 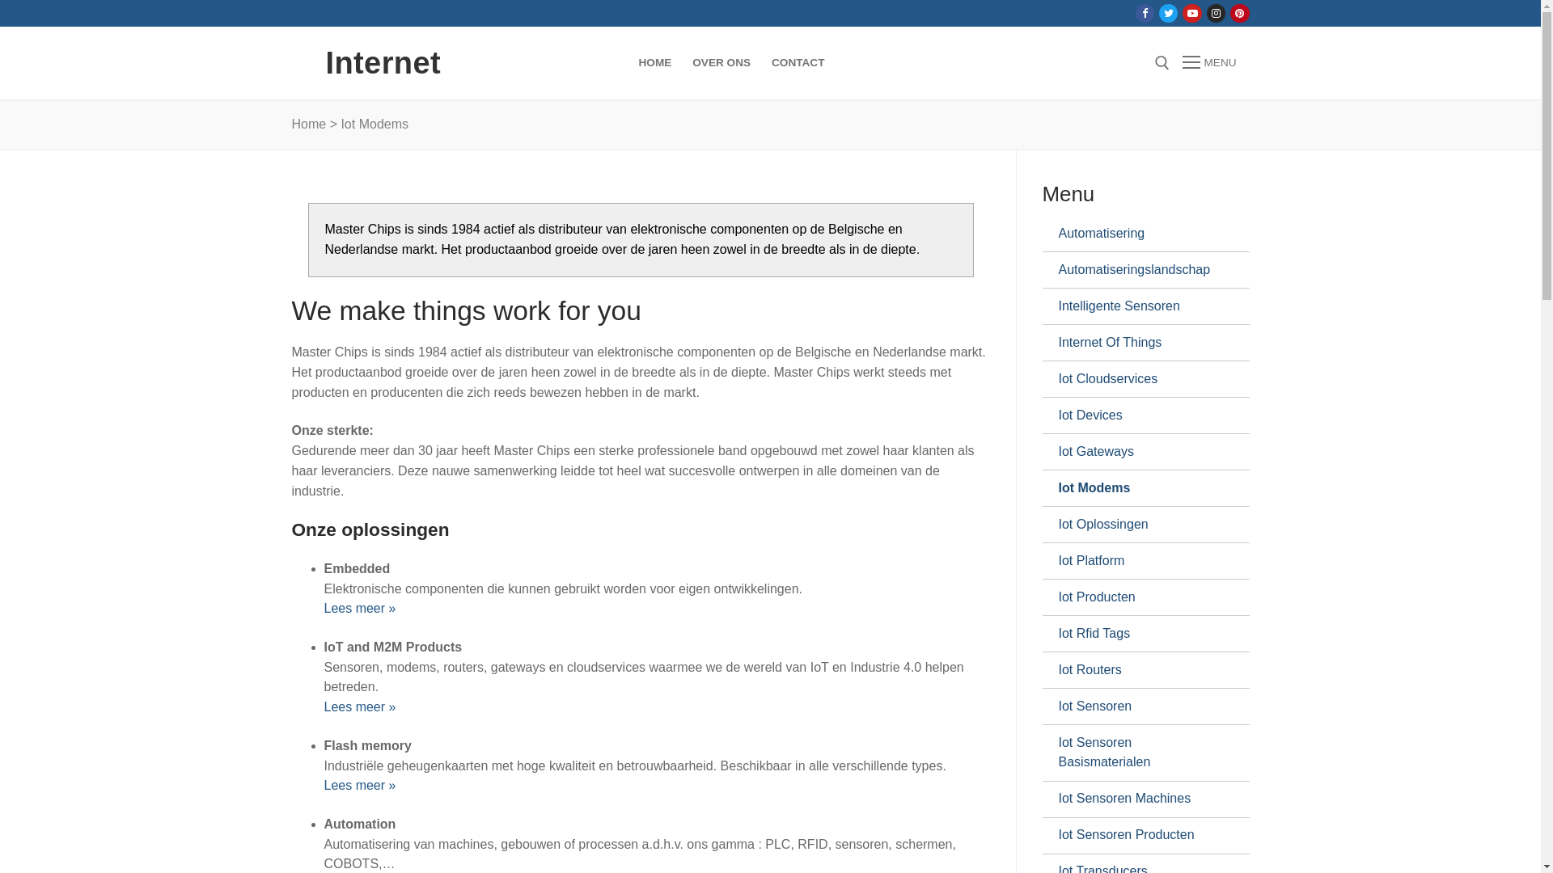 What do you see at coordinates (1139, 343) in the screenshot?
I see `Internet Of Things` at bounding box center [1139, 343].